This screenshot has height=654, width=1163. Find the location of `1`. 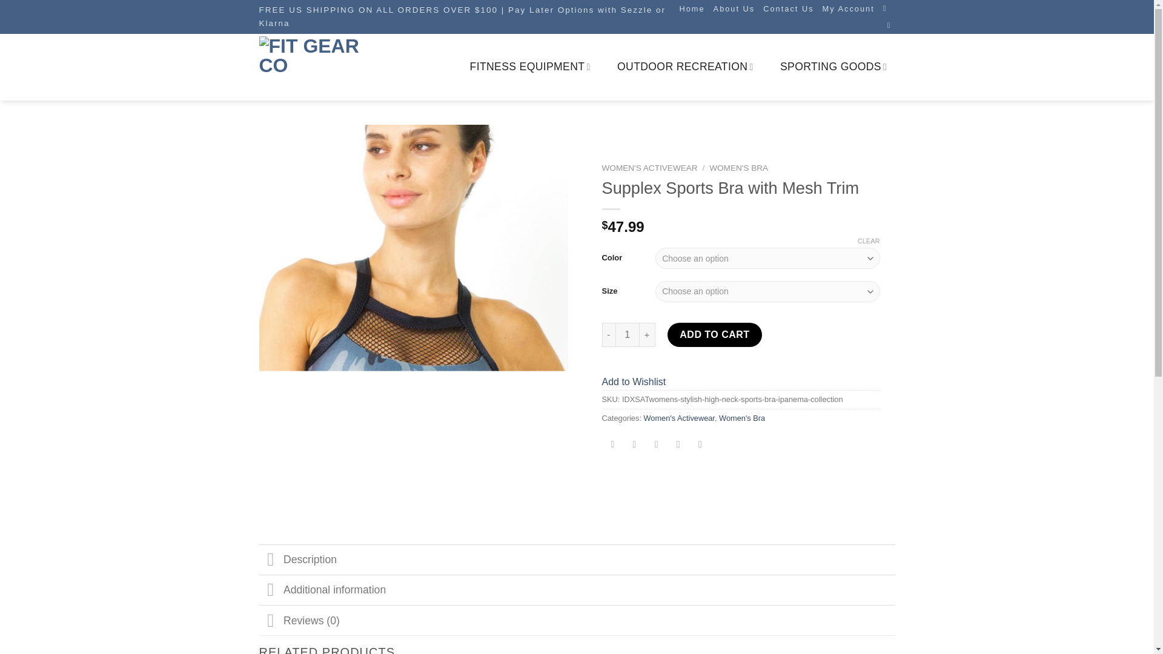

1 is located at coordinates (626, 335).